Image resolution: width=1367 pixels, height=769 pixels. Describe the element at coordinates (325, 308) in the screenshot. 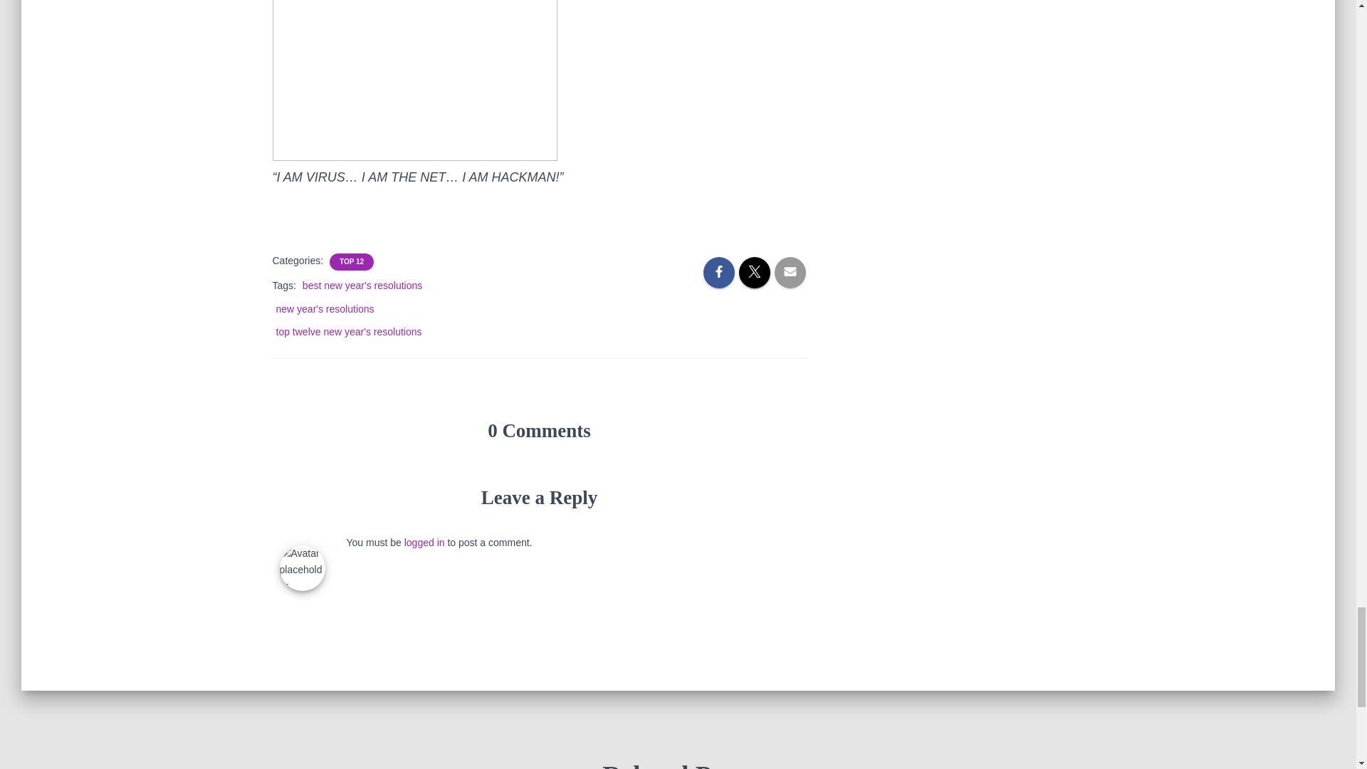

I see `new year's resolutions` at that location.